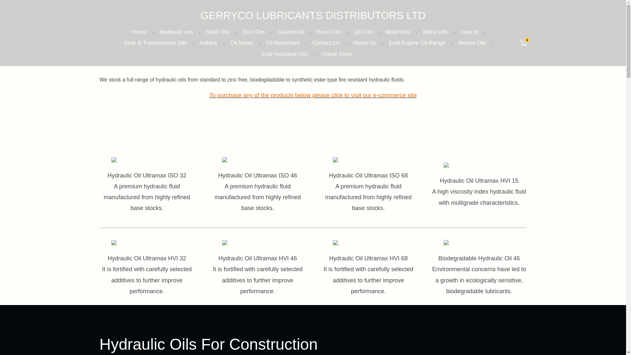  Describe the element at coordinates (147, 243) in the screenshot. I see `Hydraulic Oil Ultramax HVI 32` at that location.